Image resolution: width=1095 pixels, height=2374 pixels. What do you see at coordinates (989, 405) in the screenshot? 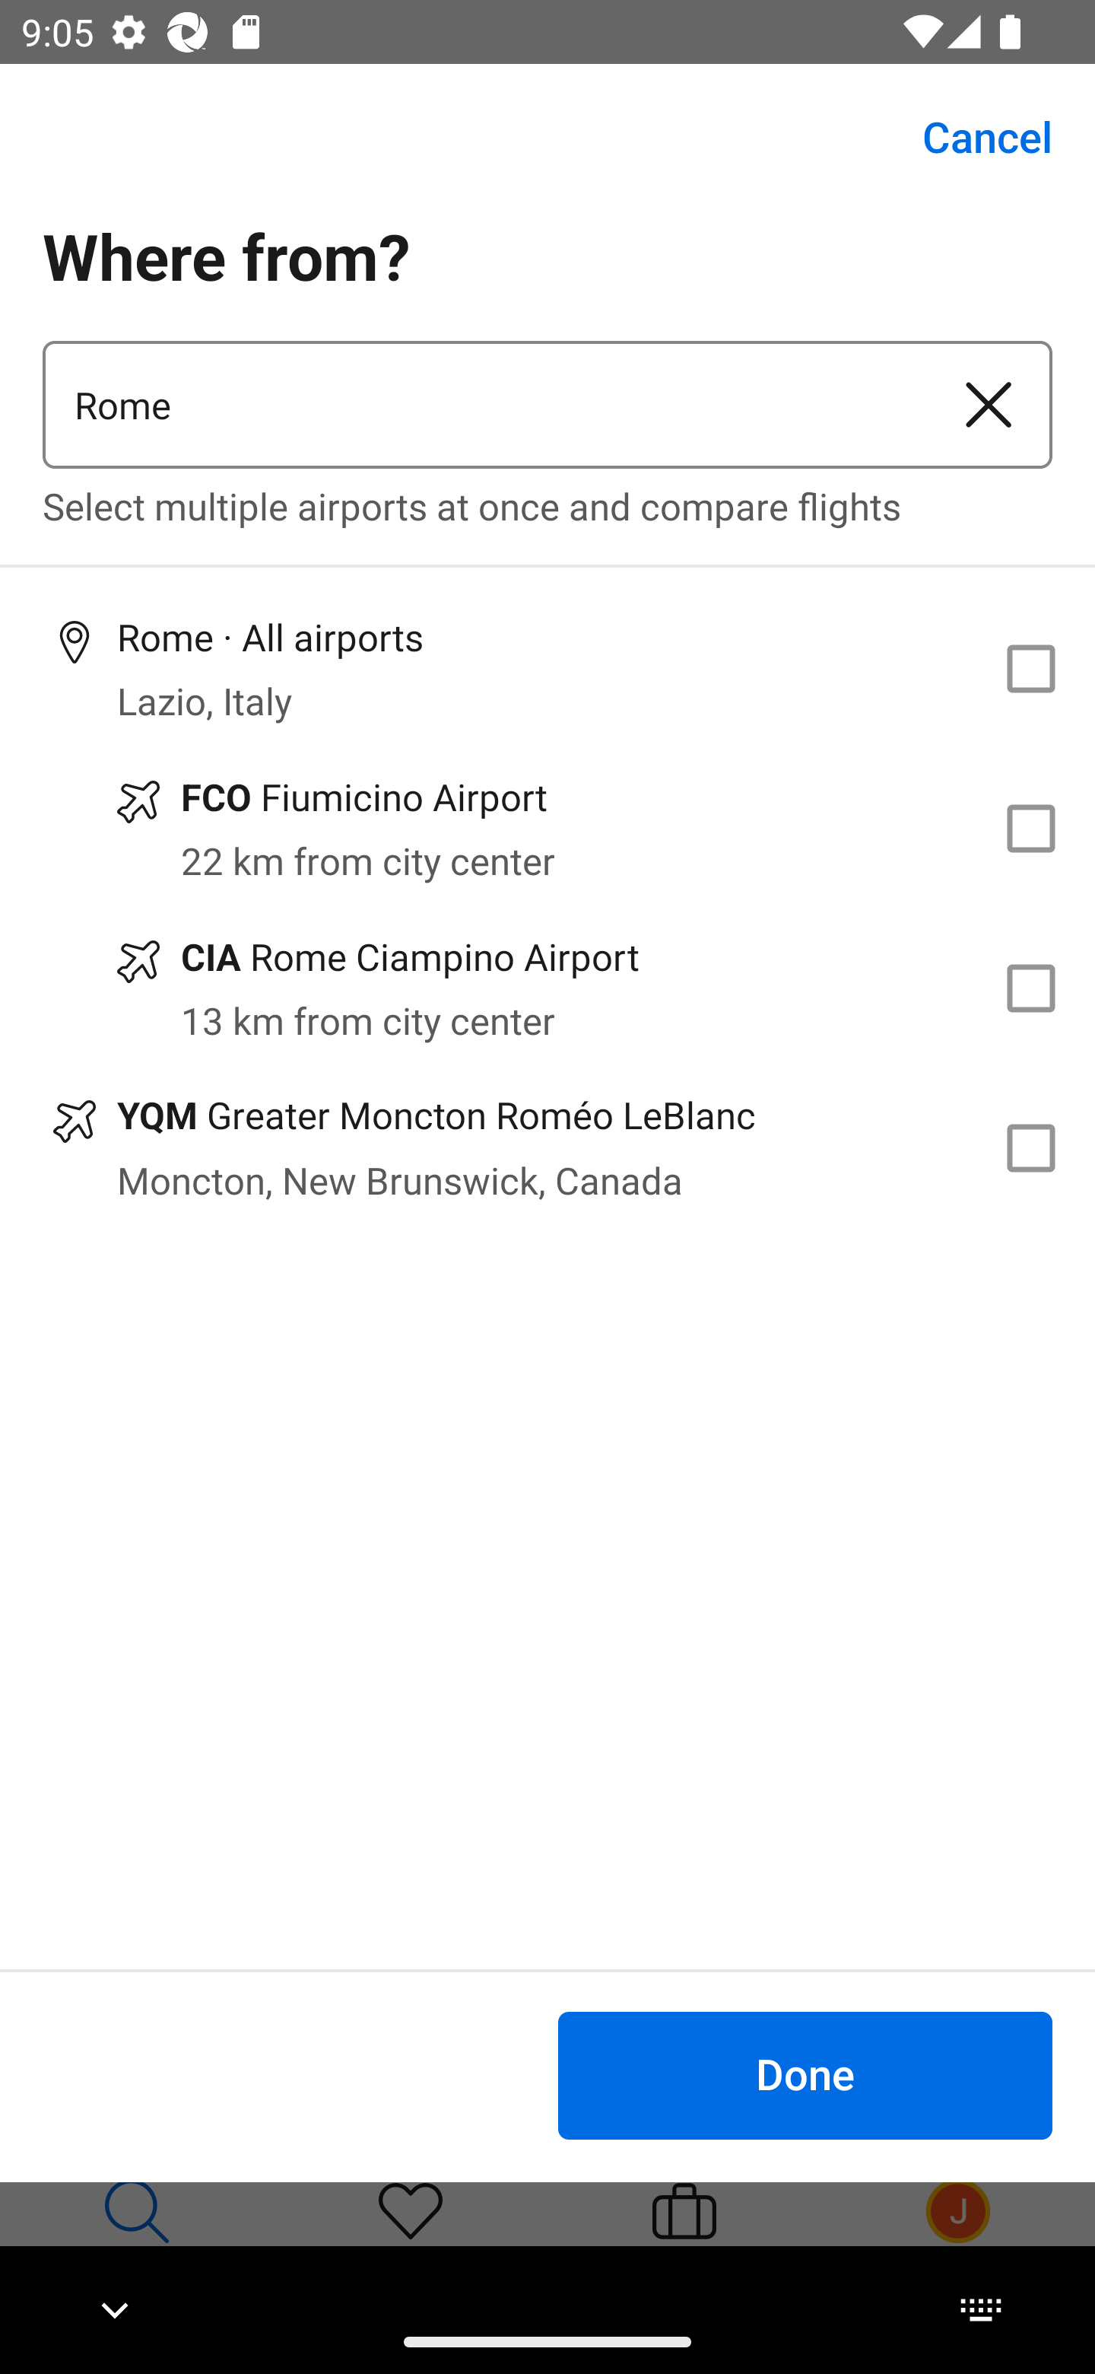
I see `Clear airport or city` at bounding box center [989, 405].